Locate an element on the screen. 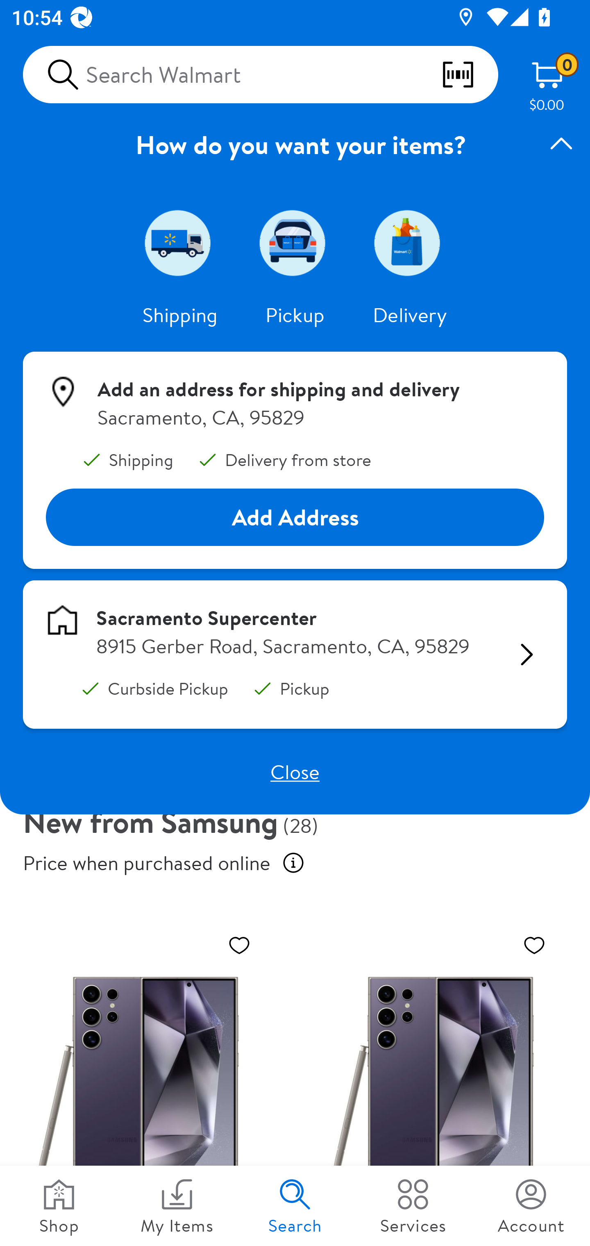 This screenshot has width=590, height=1246. Pickup 2 of 3 is located at coordinates (295, 243).